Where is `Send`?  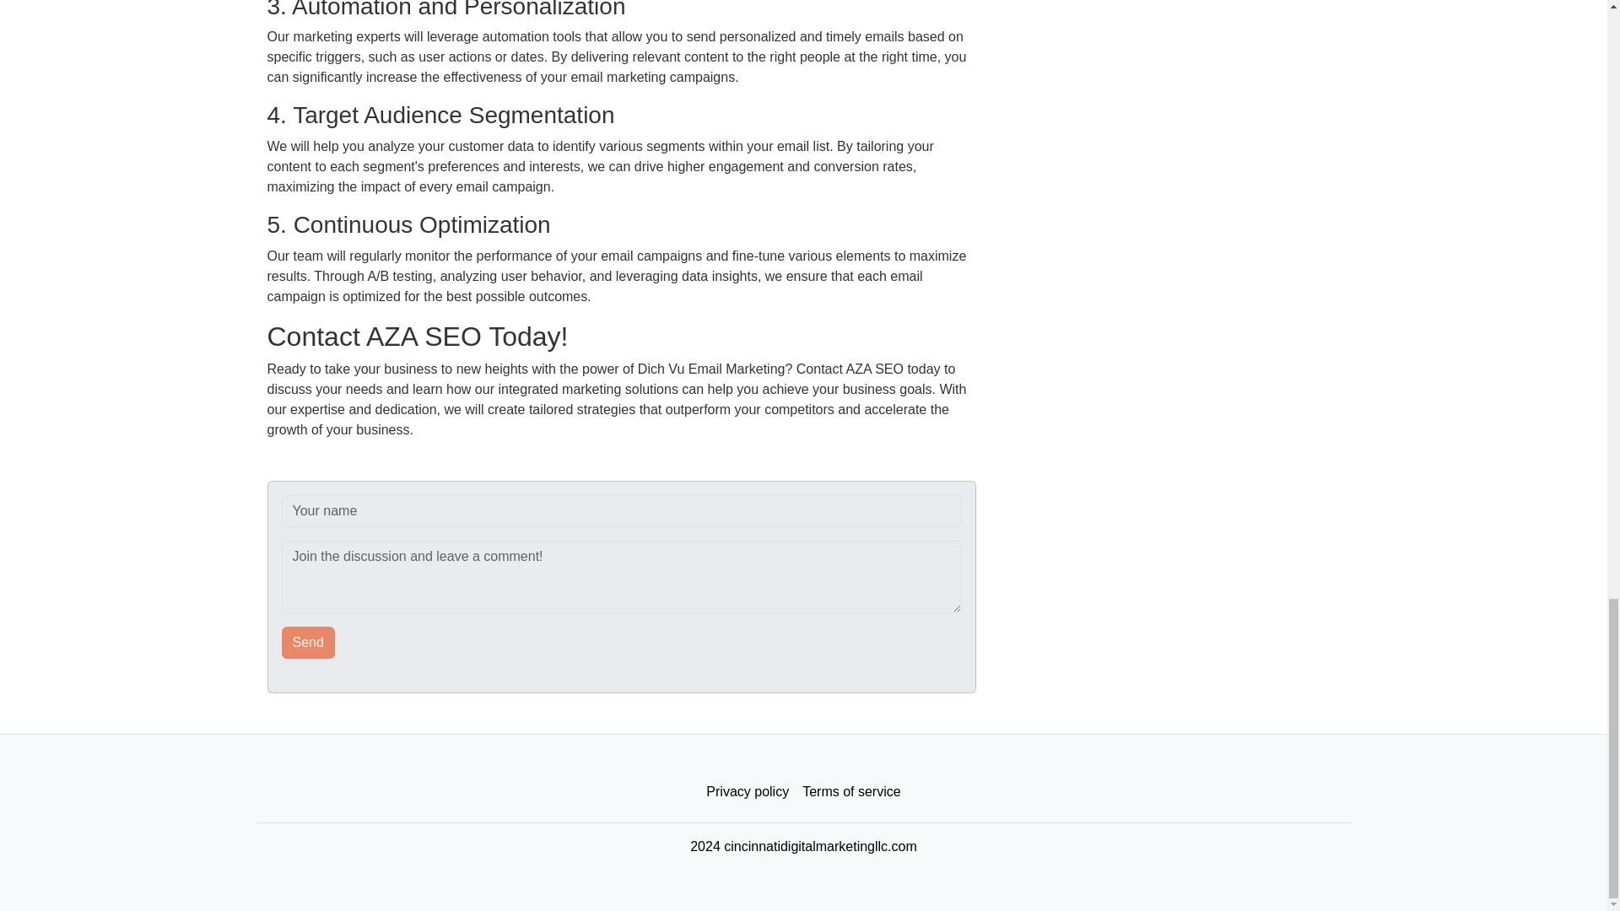
Send is located at coordinates (309, 643).